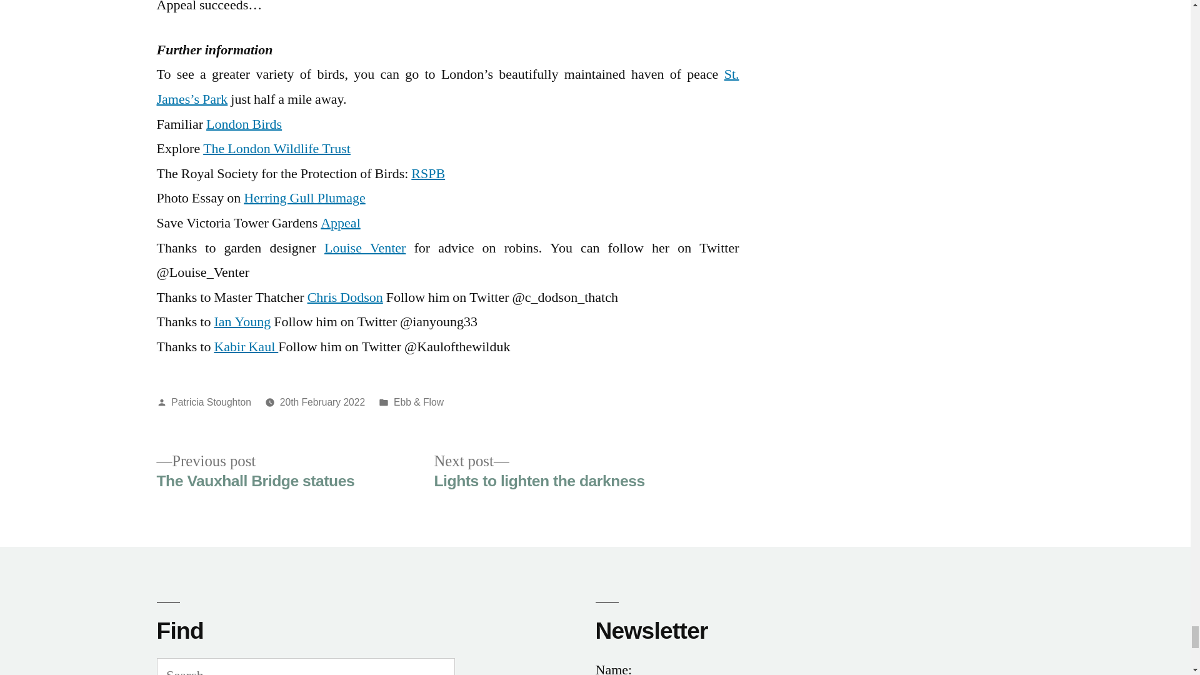  What do you see at coordinates (322, 402) in the screenshot?
I see `Herring Gull Plumage` at bounding box center [322, 402].